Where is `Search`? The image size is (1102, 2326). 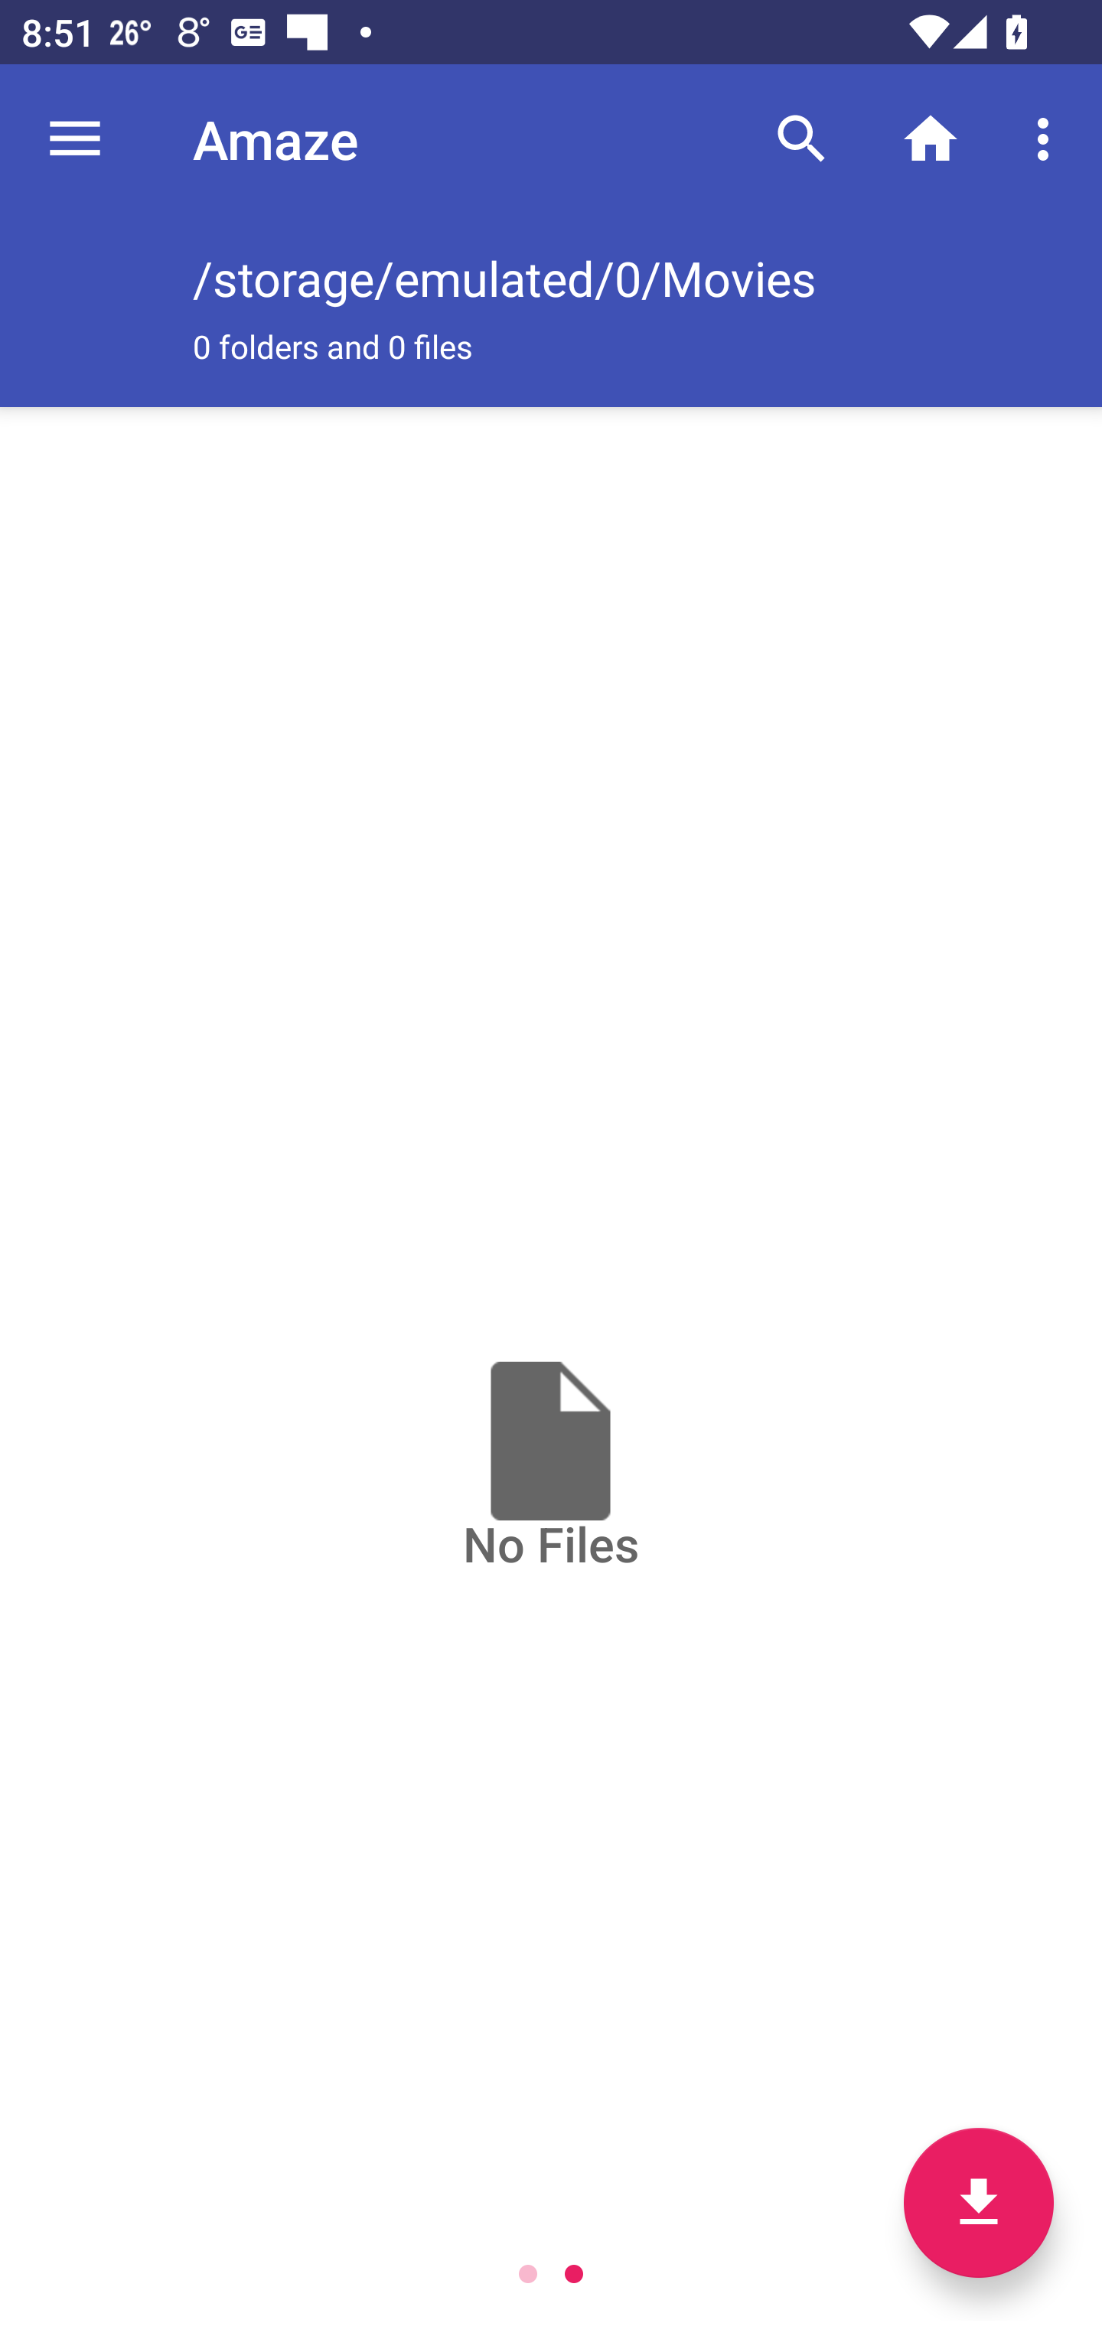 Search is located at coordinates (801, 139).